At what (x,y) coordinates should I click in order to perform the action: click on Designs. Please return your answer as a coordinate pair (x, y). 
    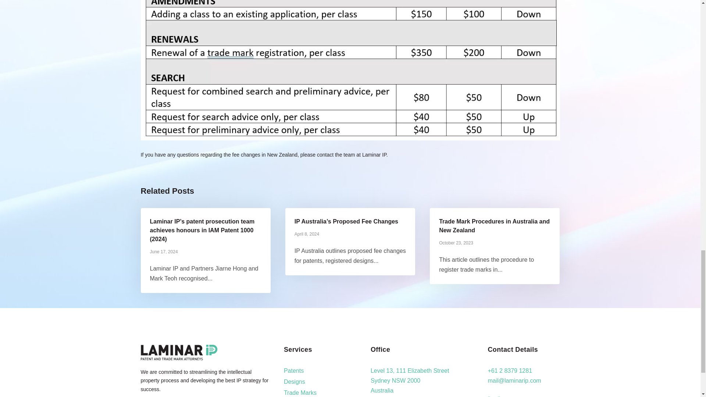
    Looking at the image, I should click on (294, 382).